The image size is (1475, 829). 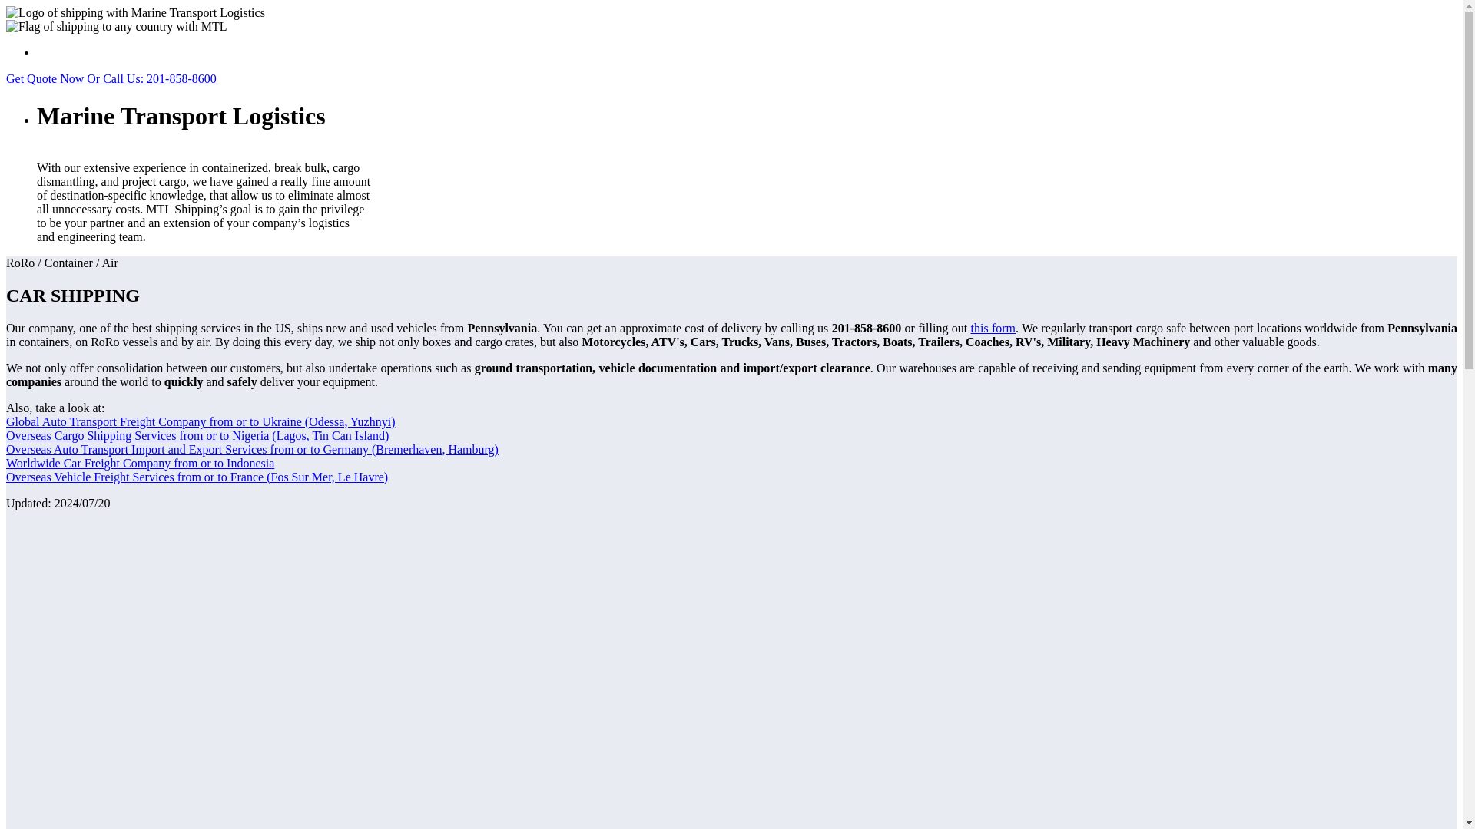 What do you see at coordinates (197, 435) in the screenshot?
I see `Overseas Cargo Import and Export Services to or from Nigeria` at bounding box center [197, 435].